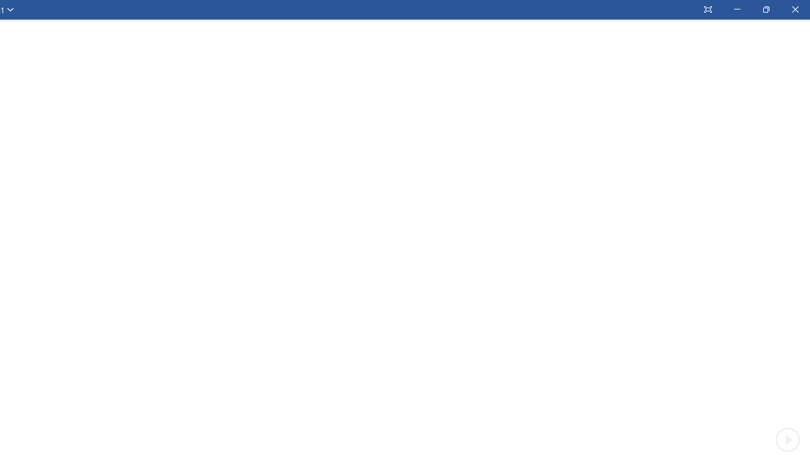 Image resolution: width=810 pixels, height=455 pixels. Describe the element at coordinates (707, 9) in the screenshot. I see `Auto-hide Reading Toolbar` at that location.